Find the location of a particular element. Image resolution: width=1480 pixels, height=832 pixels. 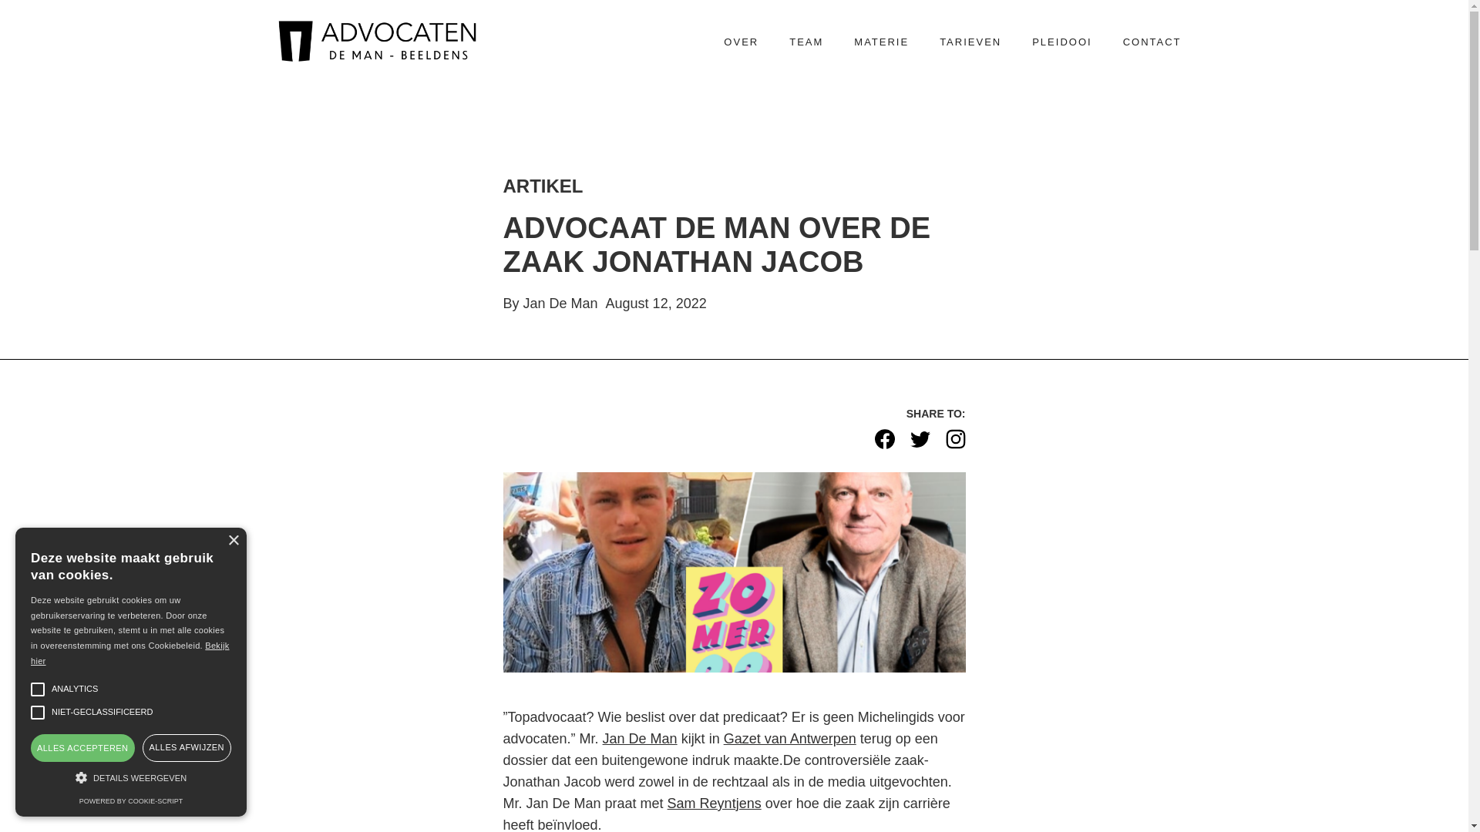

PLEIDOOI is located at coordinates (1062, 42).